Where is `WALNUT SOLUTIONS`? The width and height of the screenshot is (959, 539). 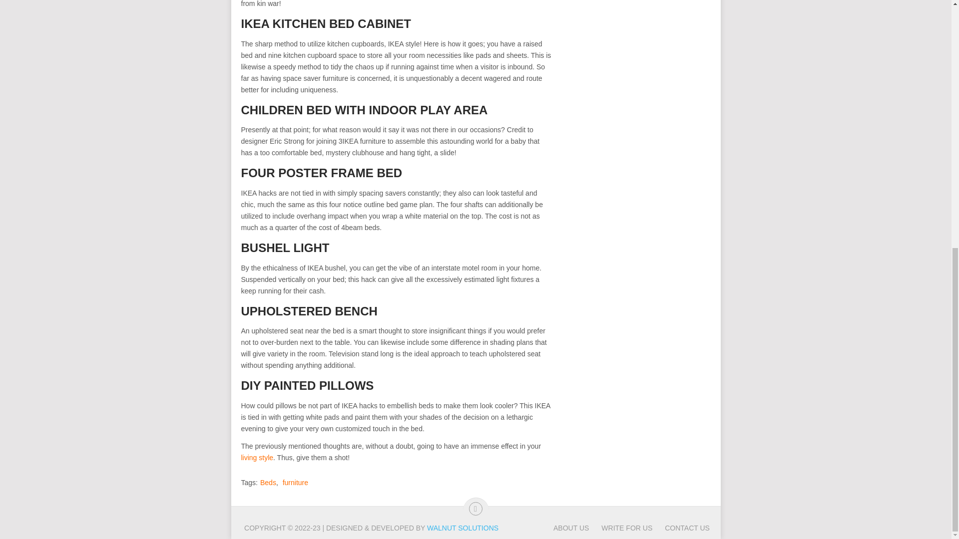 WALNUT SOLUTIONS is located at coordinates (463, 528).